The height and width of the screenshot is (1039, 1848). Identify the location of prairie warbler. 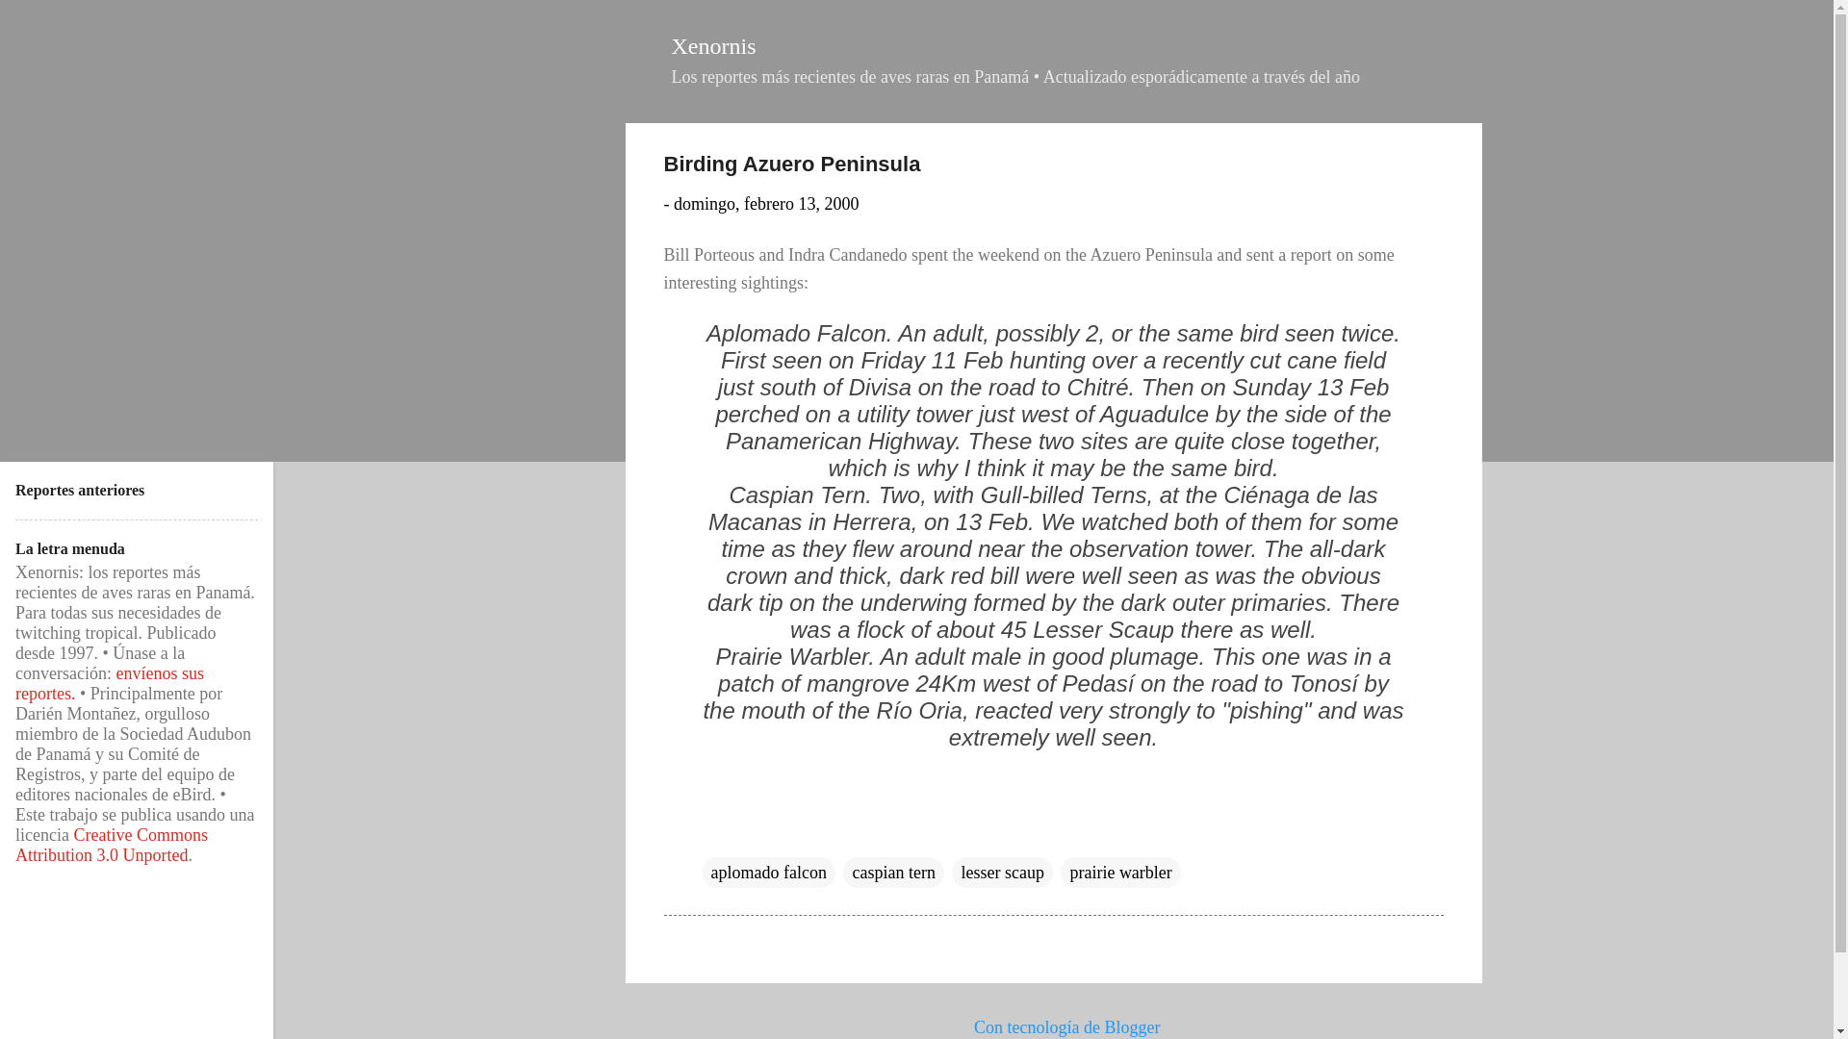
(1120, 873).